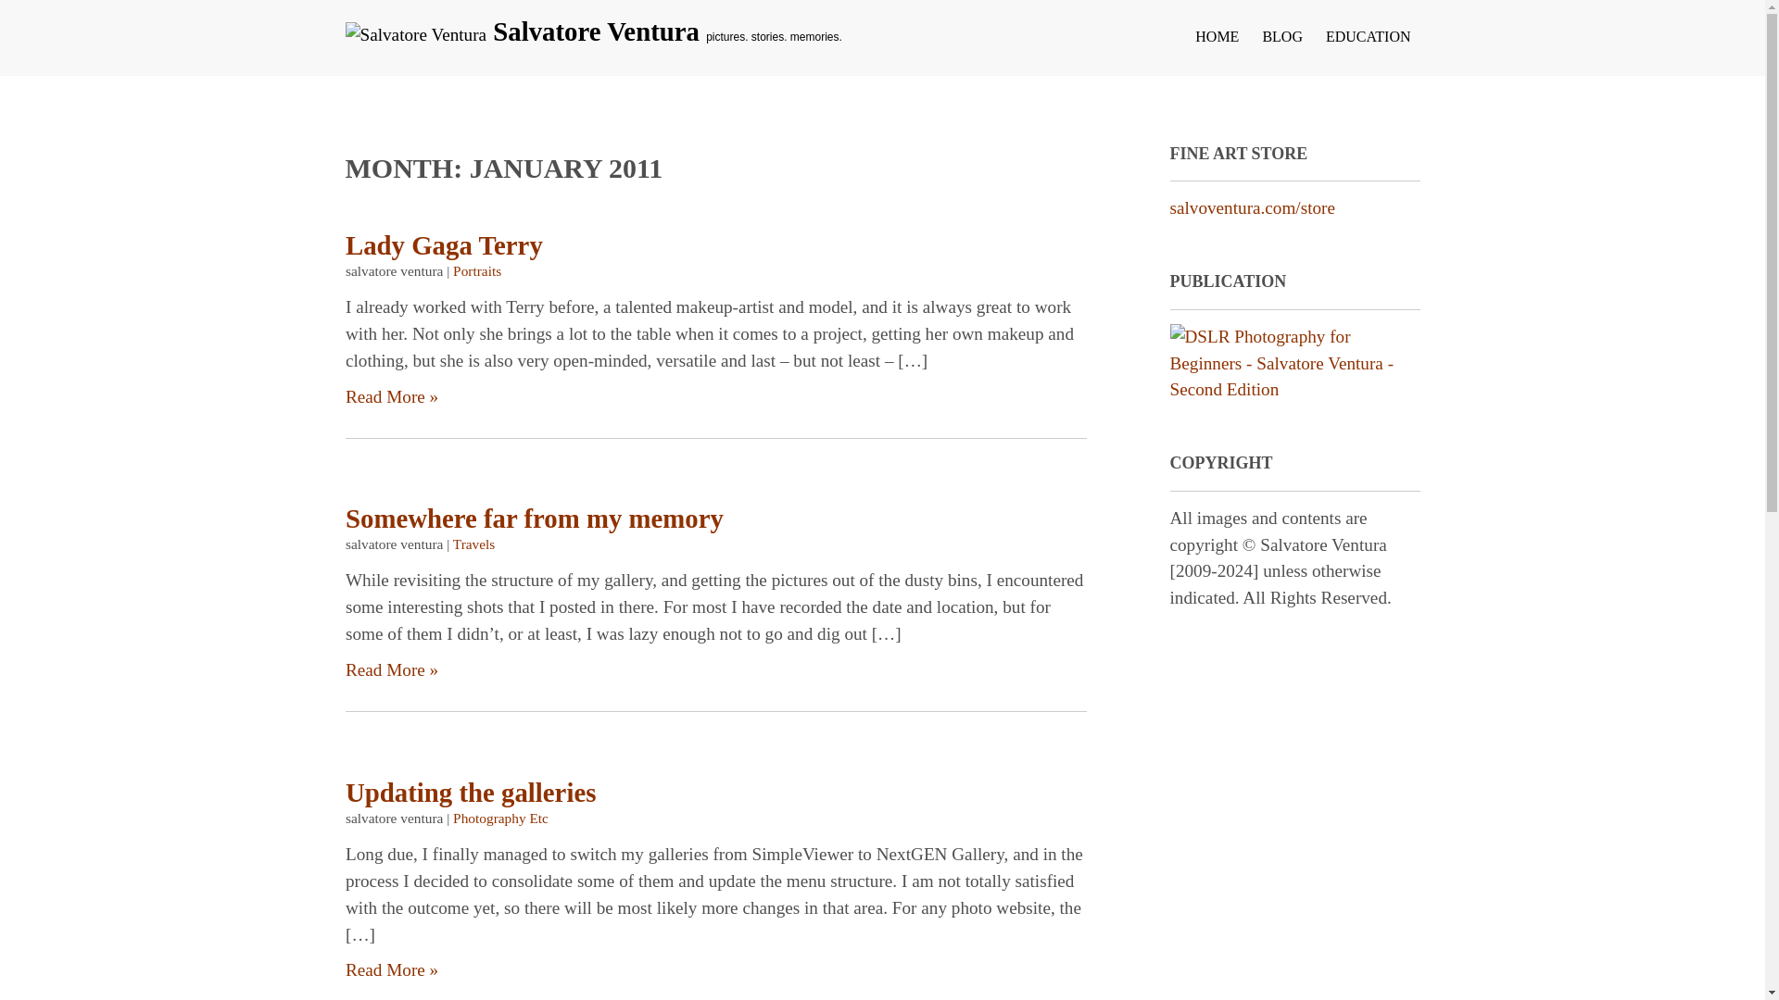 The image size is (1779, 1000). Describe the element at coordinates (599, 31) in the screenshot. I see `Salvatore Ventura` at that location.